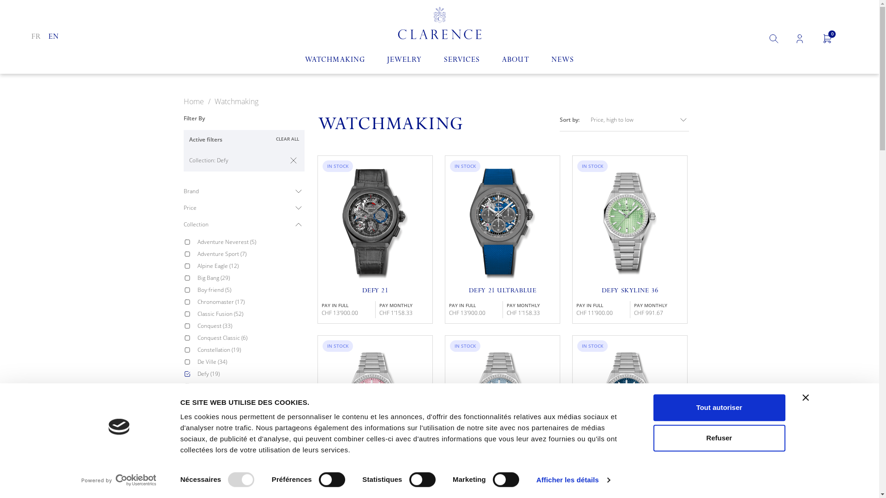 The width and height of the screenshot is (886, 498). Describe the element at coordinates (287, 139) in the screenshot. I see `CLEAR ALL` at that location.